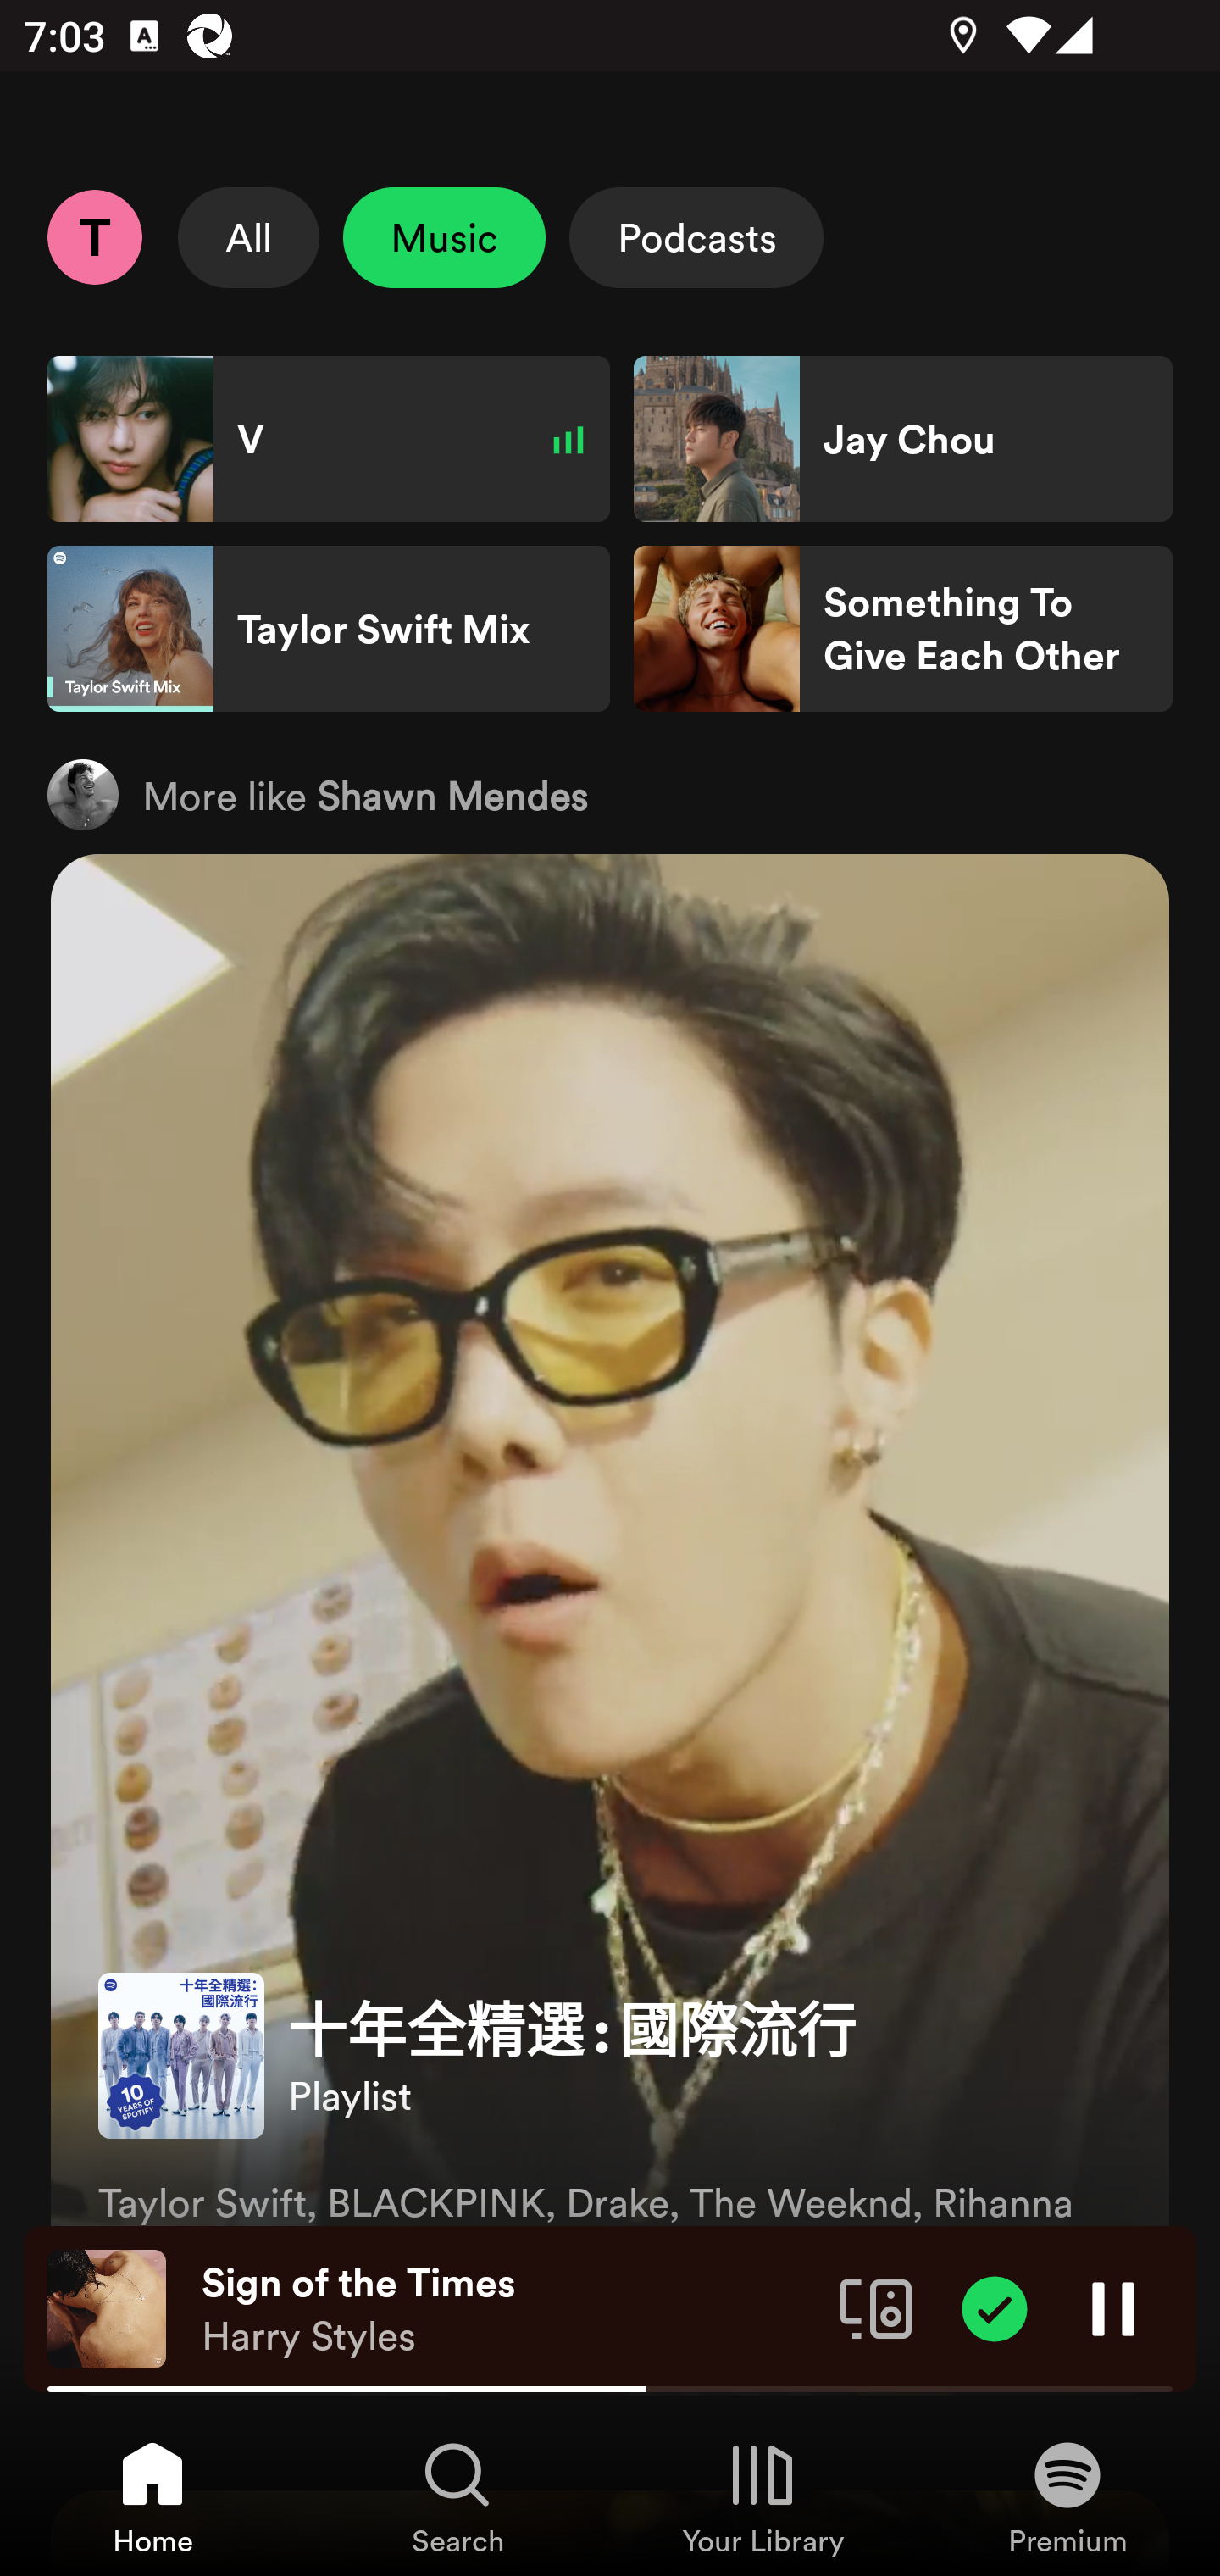 Image resolution: width=1220 pixels, height=2576 pixels. Describe the element at coordinates (995, 2307) in the screenshot. I see `Item added` at that location.